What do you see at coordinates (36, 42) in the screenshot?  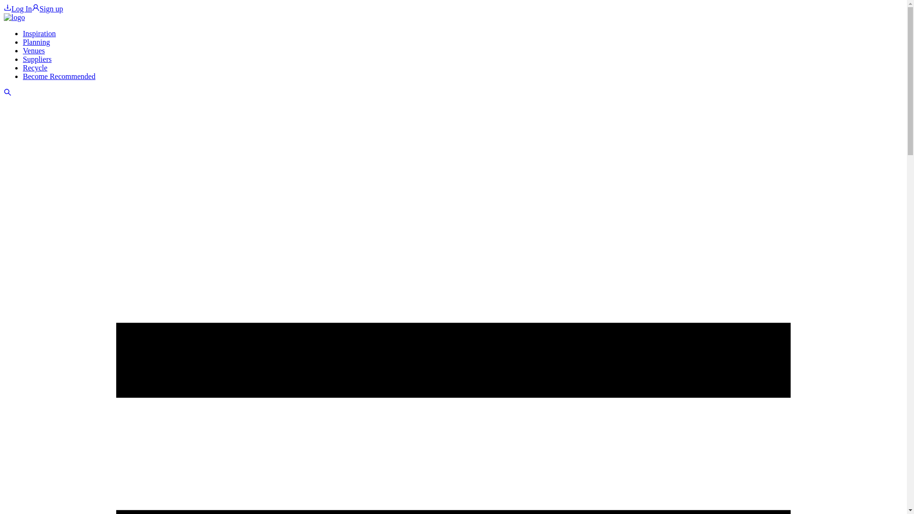 I see `Planning` at bounding box center [36, 42].